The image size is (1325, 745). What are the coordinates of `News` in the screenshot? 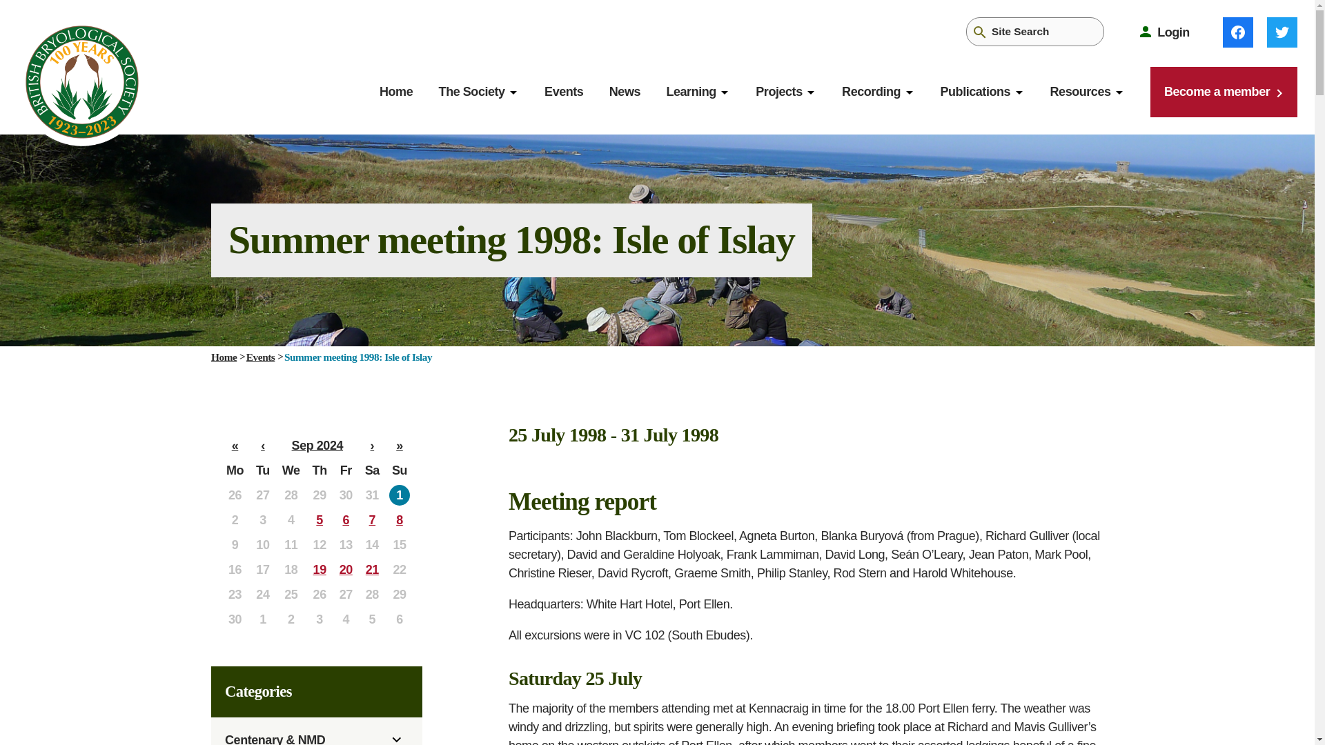 It's located at (625, 92).